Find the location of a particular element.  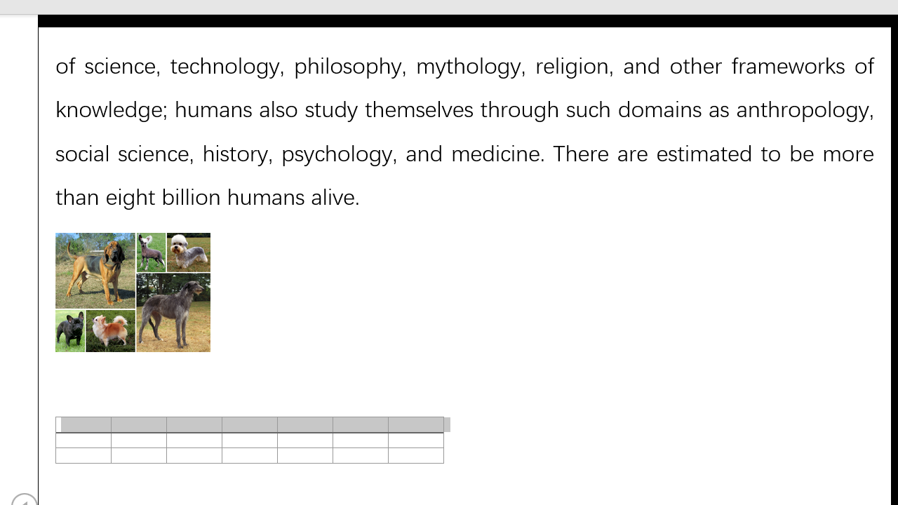

Morphological variation in six dogs is located at coordinates (132, 292).